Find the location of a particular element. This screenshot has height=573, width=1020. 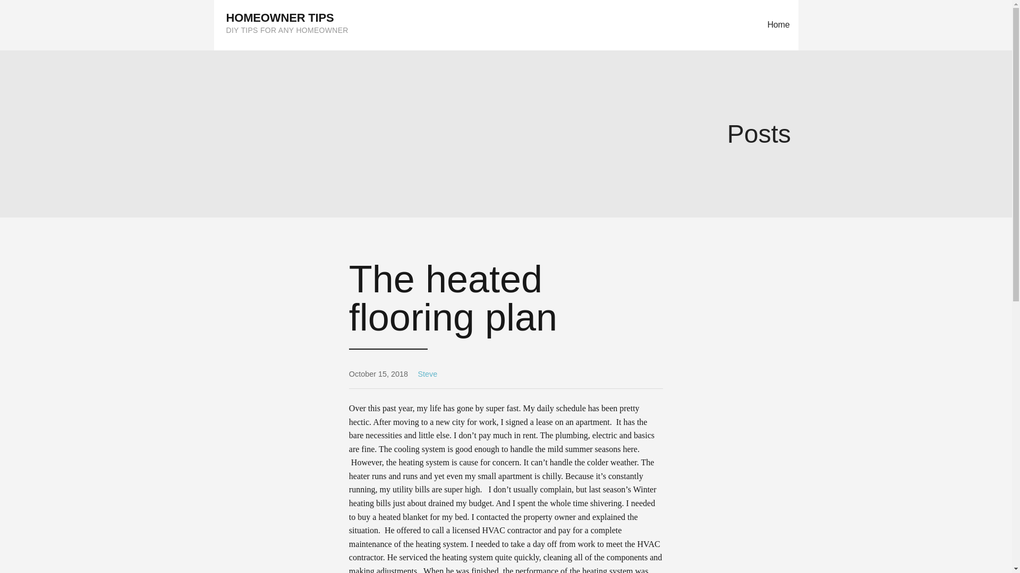

HOMEOWNER TIPS is located at coordinates (280, 18).